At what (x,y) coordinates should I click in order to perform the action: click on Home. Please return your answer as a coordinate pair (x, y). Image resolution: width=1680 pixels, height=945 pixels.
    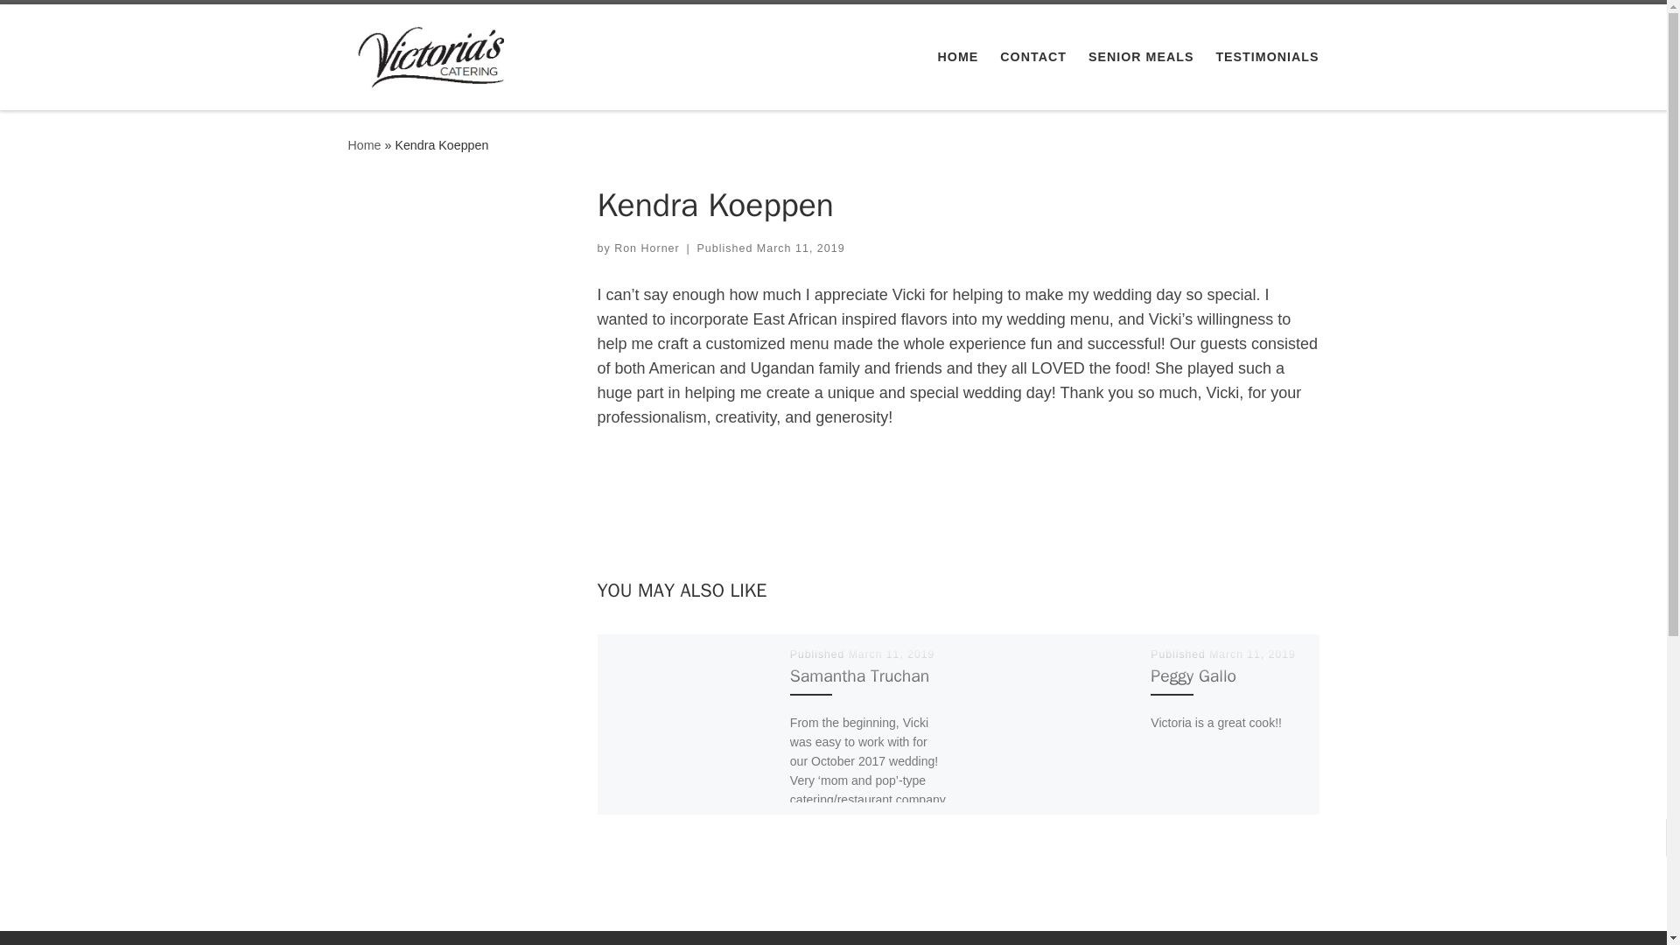
    Looking at the image, I should click on (364, 144).